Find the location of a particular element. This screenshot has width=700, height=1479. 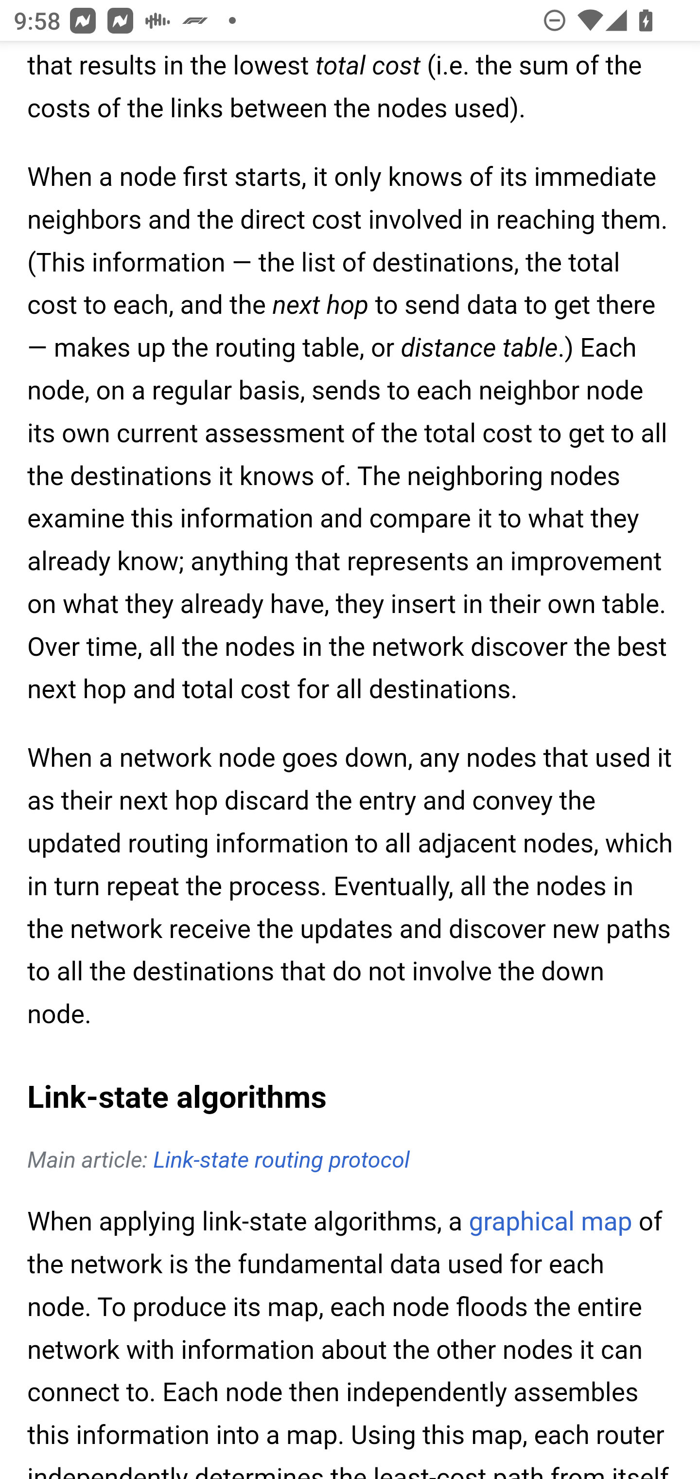

Link-state routing protocol is located at coordinates (281, 1161).